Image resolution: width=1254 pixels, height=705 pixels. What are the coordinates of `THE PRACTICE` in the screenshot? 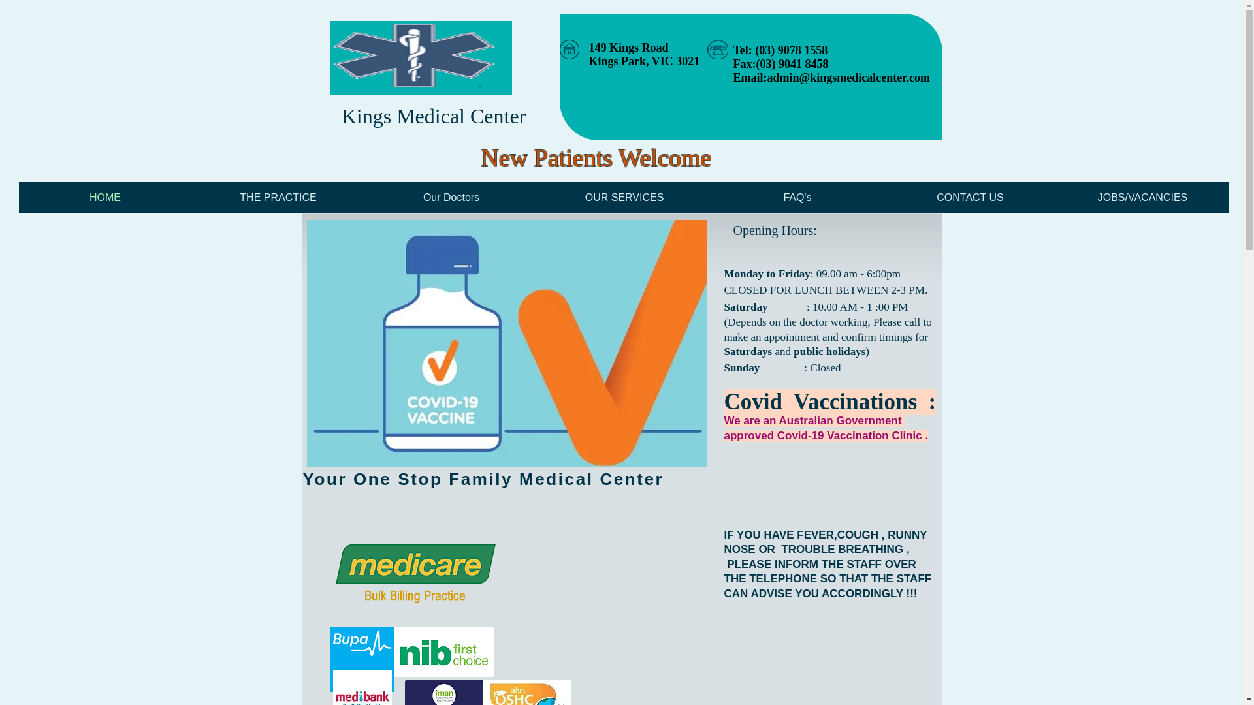 It's located at (278, 197).